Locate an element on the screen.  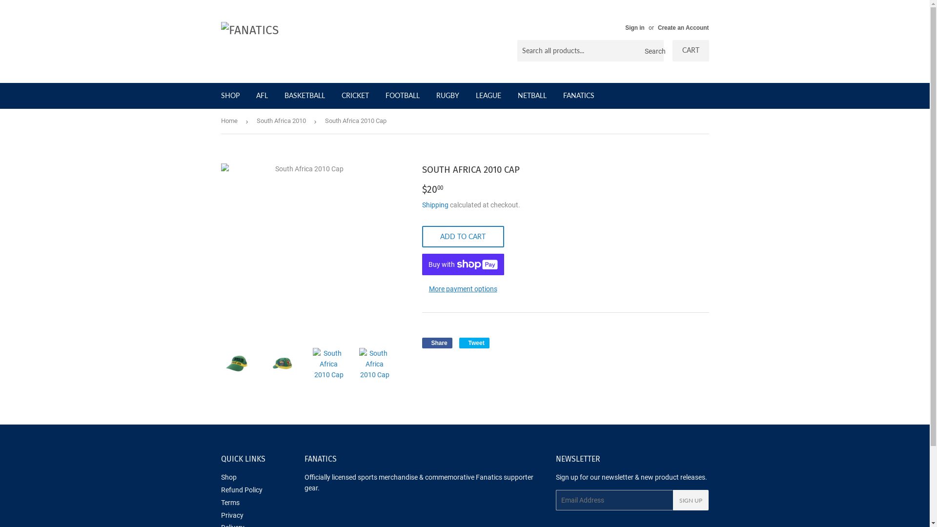
NETBALL is located at coordinates (532, 96).